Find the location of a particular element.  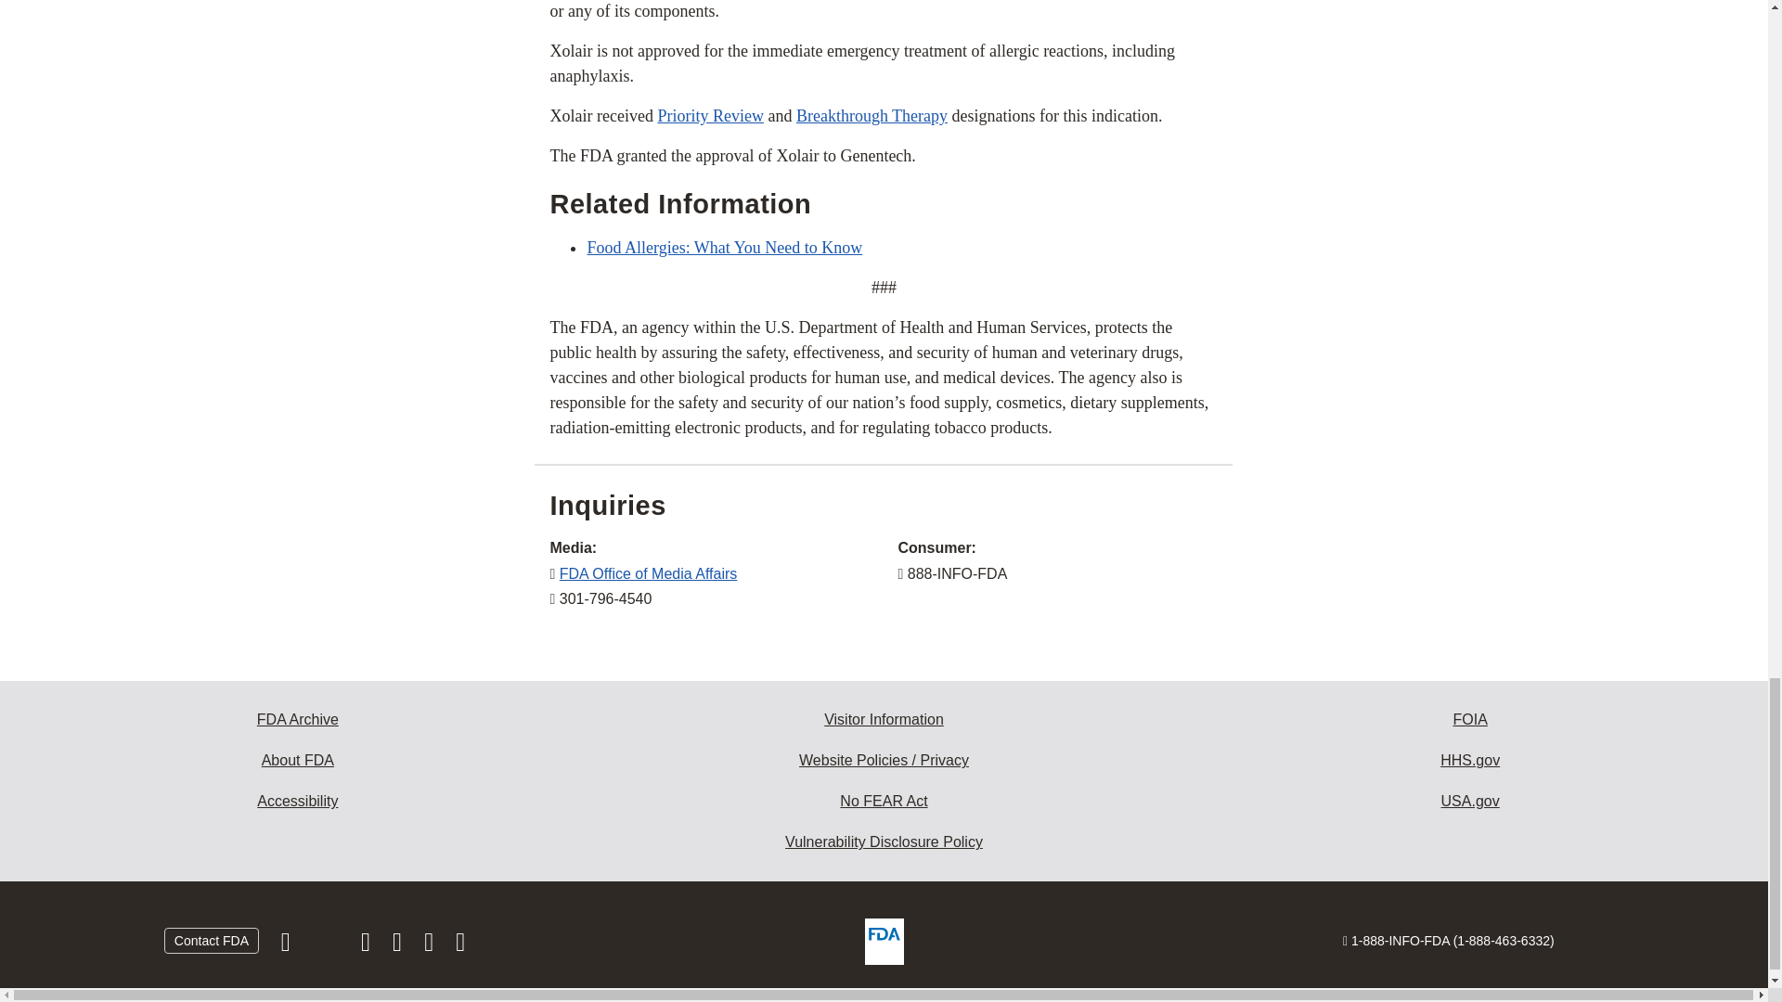

Food Allergies: What You Need to Know is located at coordinates (724, 247).